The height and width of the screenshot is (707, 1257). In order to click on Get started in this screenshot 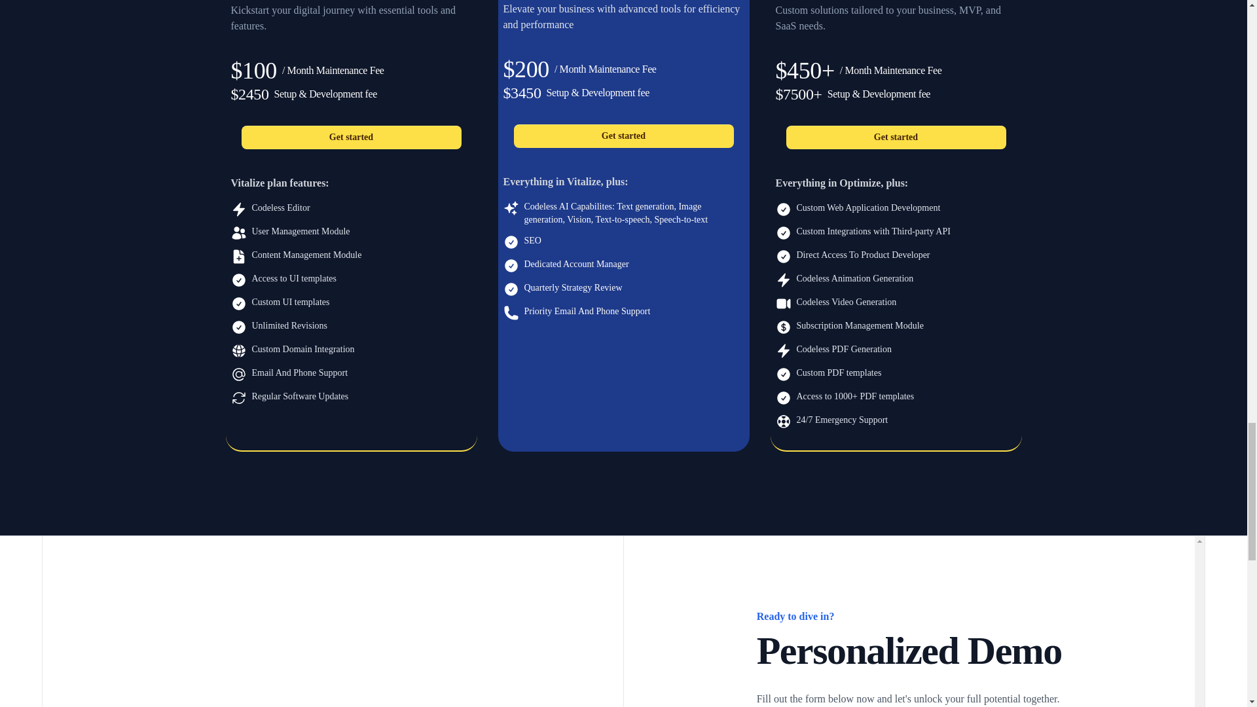, I will do `click(896, 137)`.